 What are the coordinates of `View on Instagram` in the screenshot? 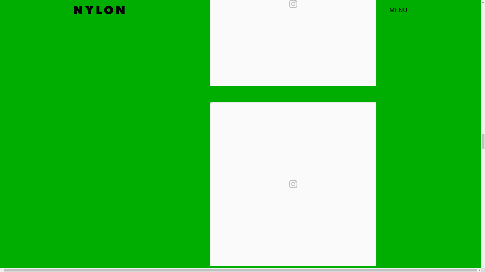 It's located at (293, 184).